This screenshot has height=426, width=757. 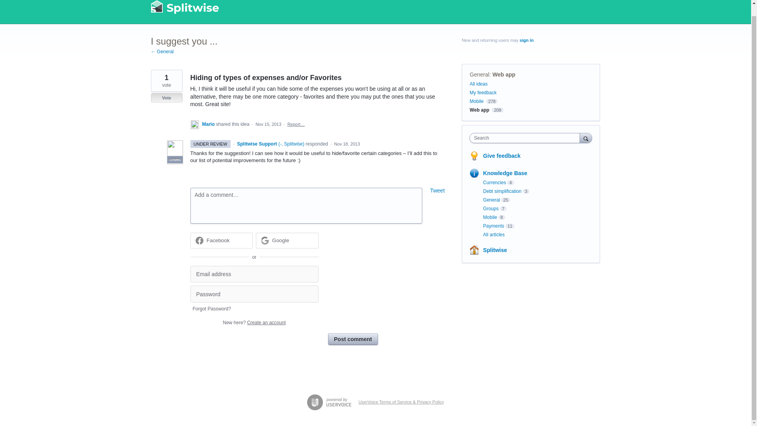 I want to click on Facebook, so click(x=221, y=240).